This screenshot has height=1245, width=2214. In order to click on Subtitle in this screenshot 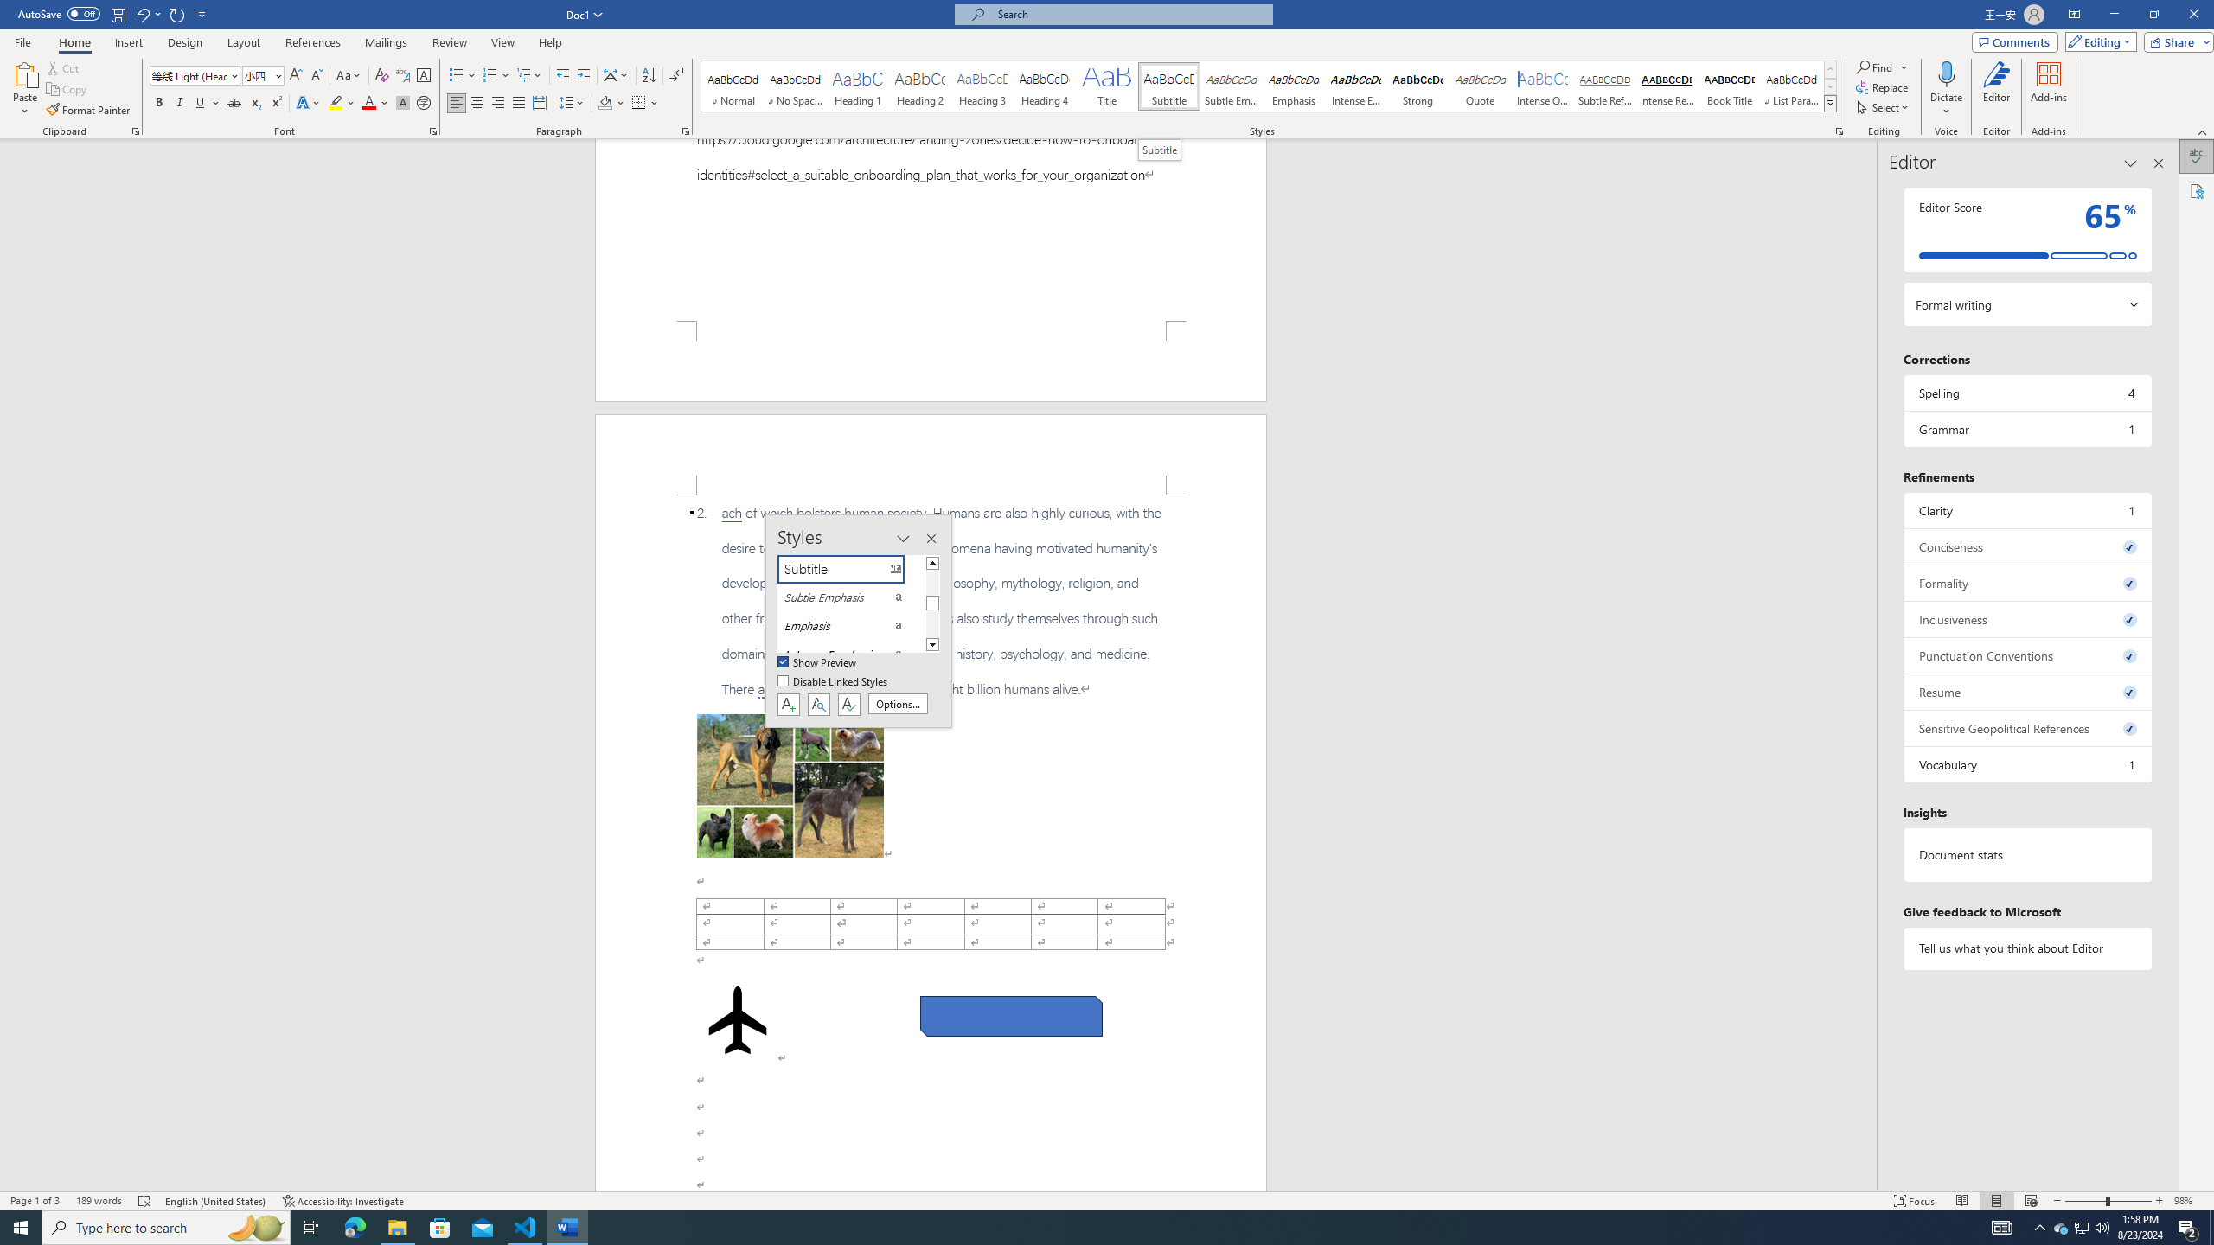, I will do `click(1160, 150)`.